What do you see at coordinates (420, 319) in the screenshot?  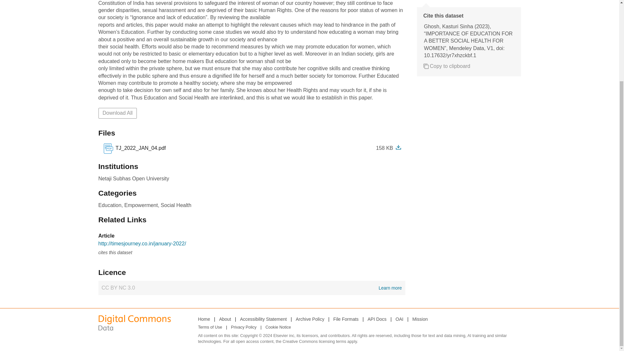 I see `Mission` at bounding box center [420, 319].